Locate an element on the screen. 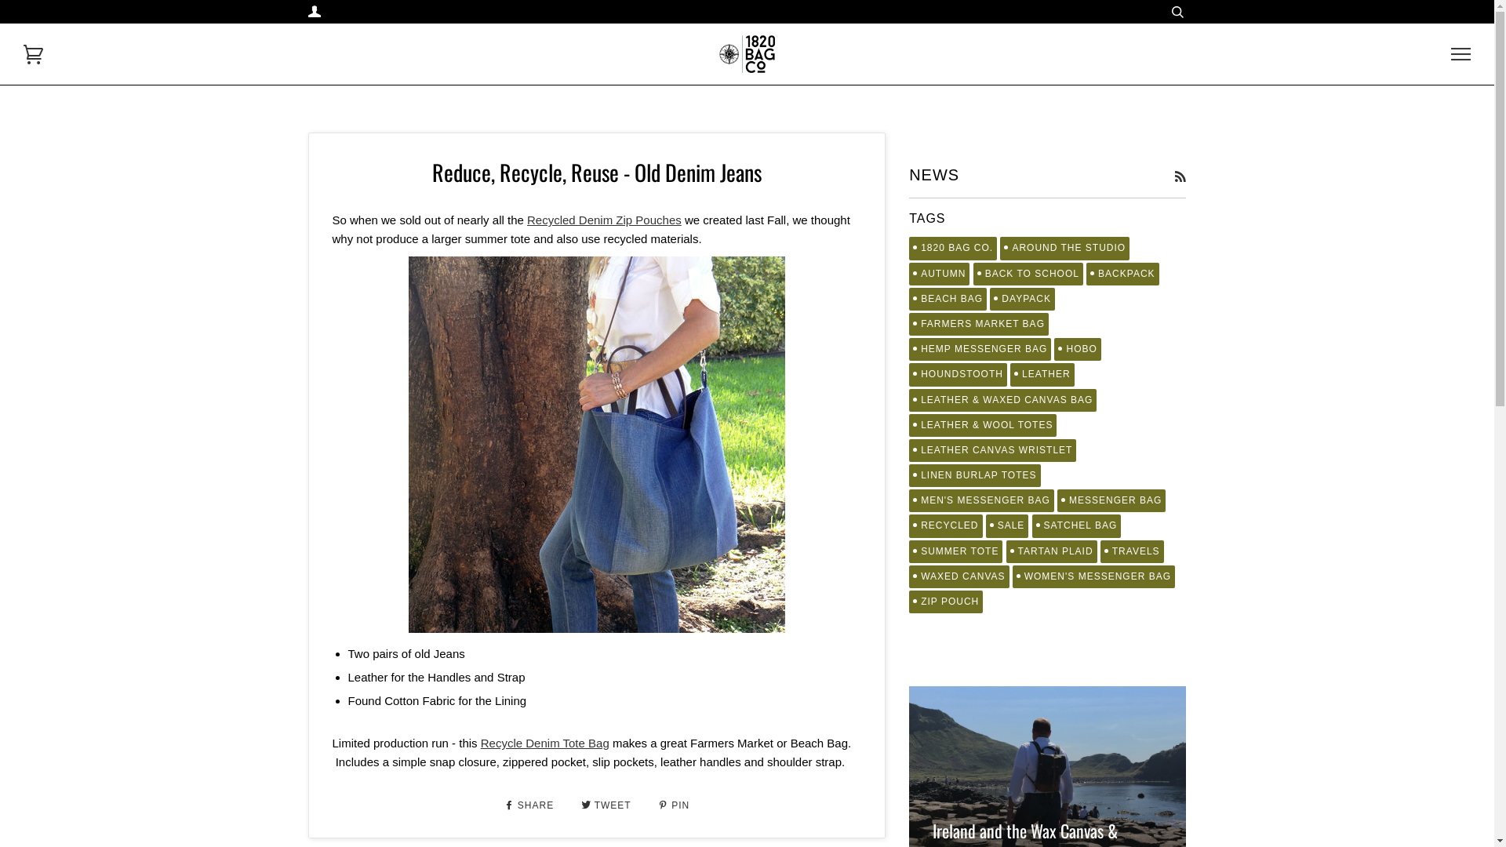 Image resolution: width=1506 pixels, height=847 pixels. WAXED CANVAS is located at coordinates (959, 577).